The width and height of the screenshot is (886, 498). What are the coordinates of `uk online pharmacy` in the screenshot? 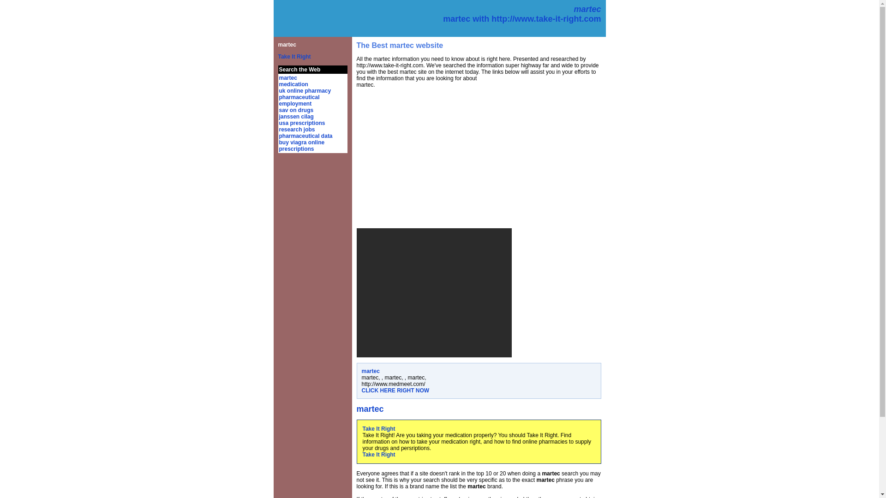 It's located at (305, 91).